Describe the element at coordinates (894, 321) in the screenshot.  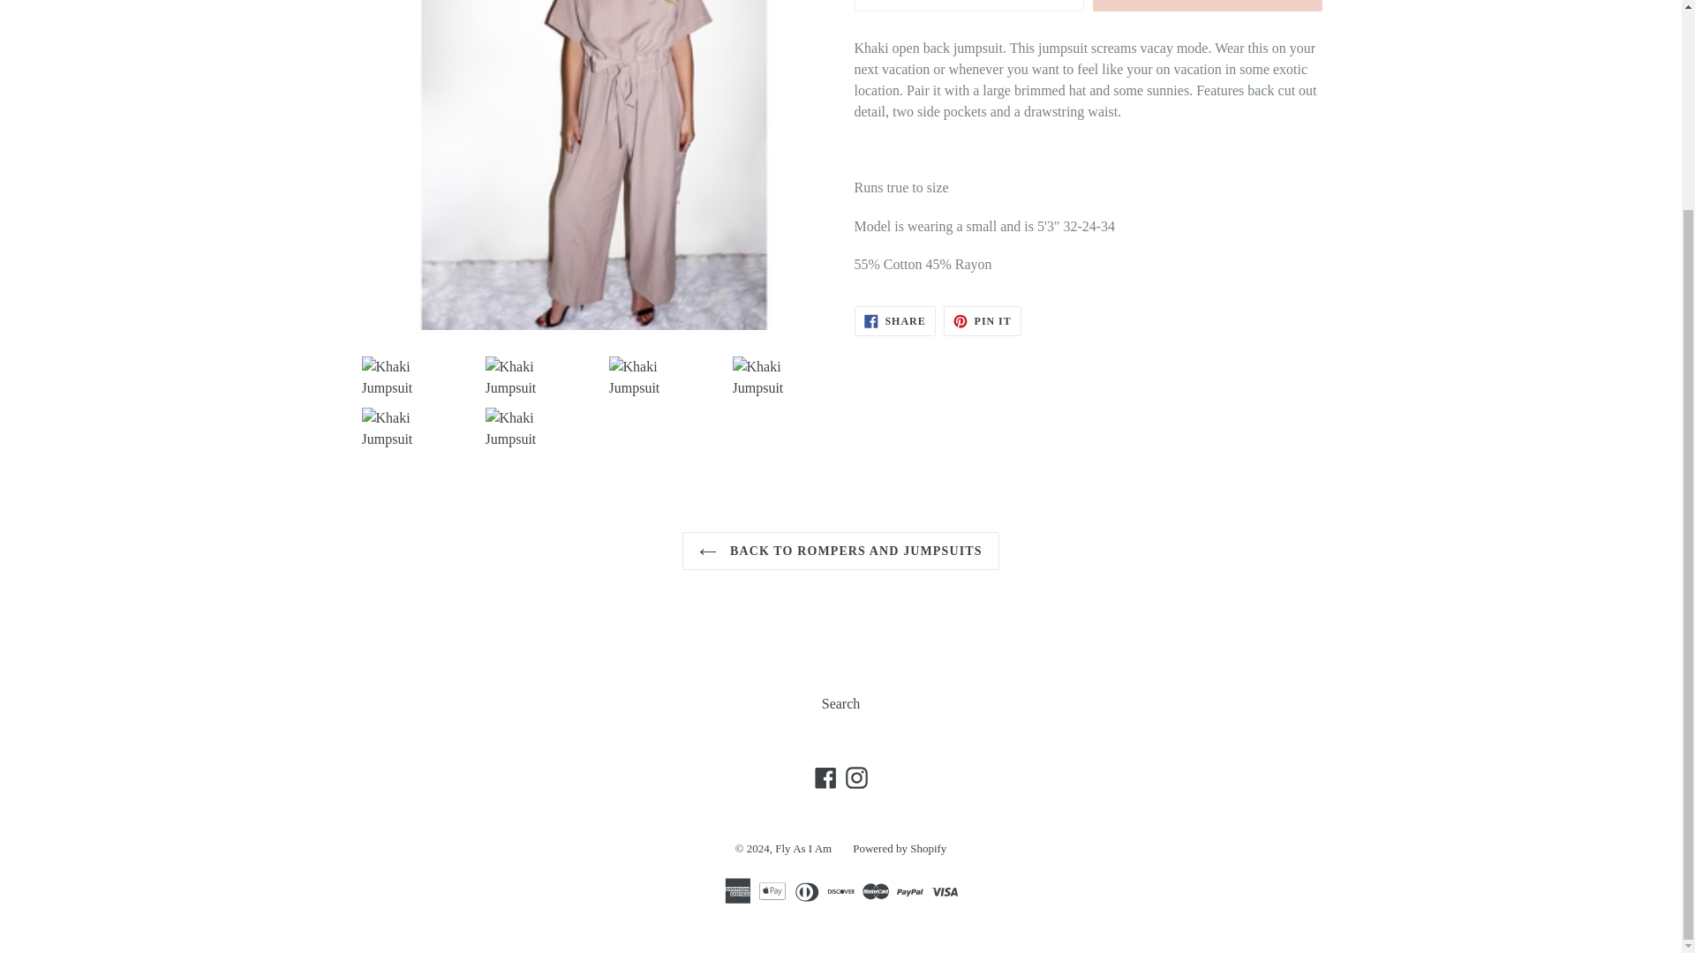
I see `Share on Facebook` at that location.